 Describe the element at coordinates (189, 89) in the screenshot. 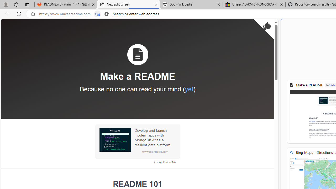

I see `yet` at that location.